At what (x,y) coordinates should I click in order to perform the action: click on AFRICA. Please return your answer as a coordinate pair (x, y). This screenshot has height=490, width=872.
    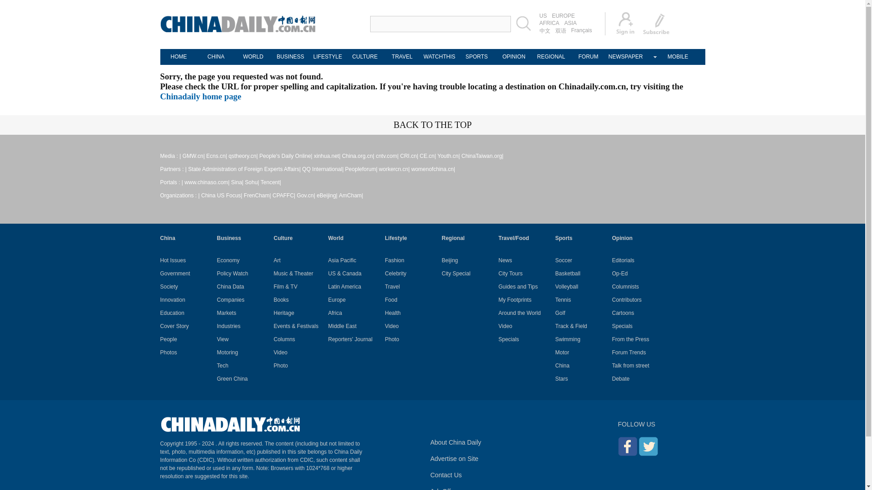
    Looking at the image, I should click on (549, 23).